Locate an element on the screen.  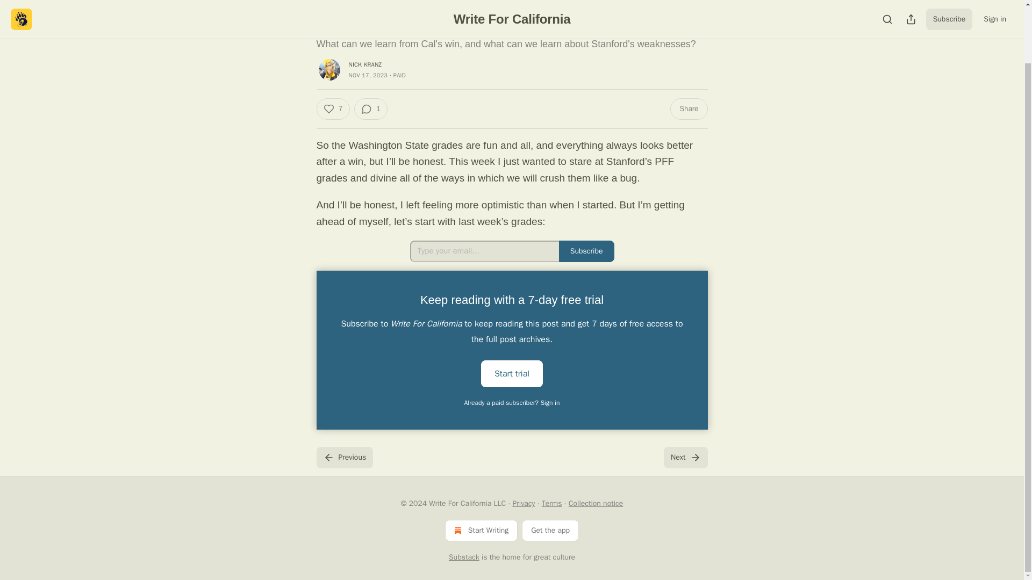
Terms is located at coordinates (552, 503).